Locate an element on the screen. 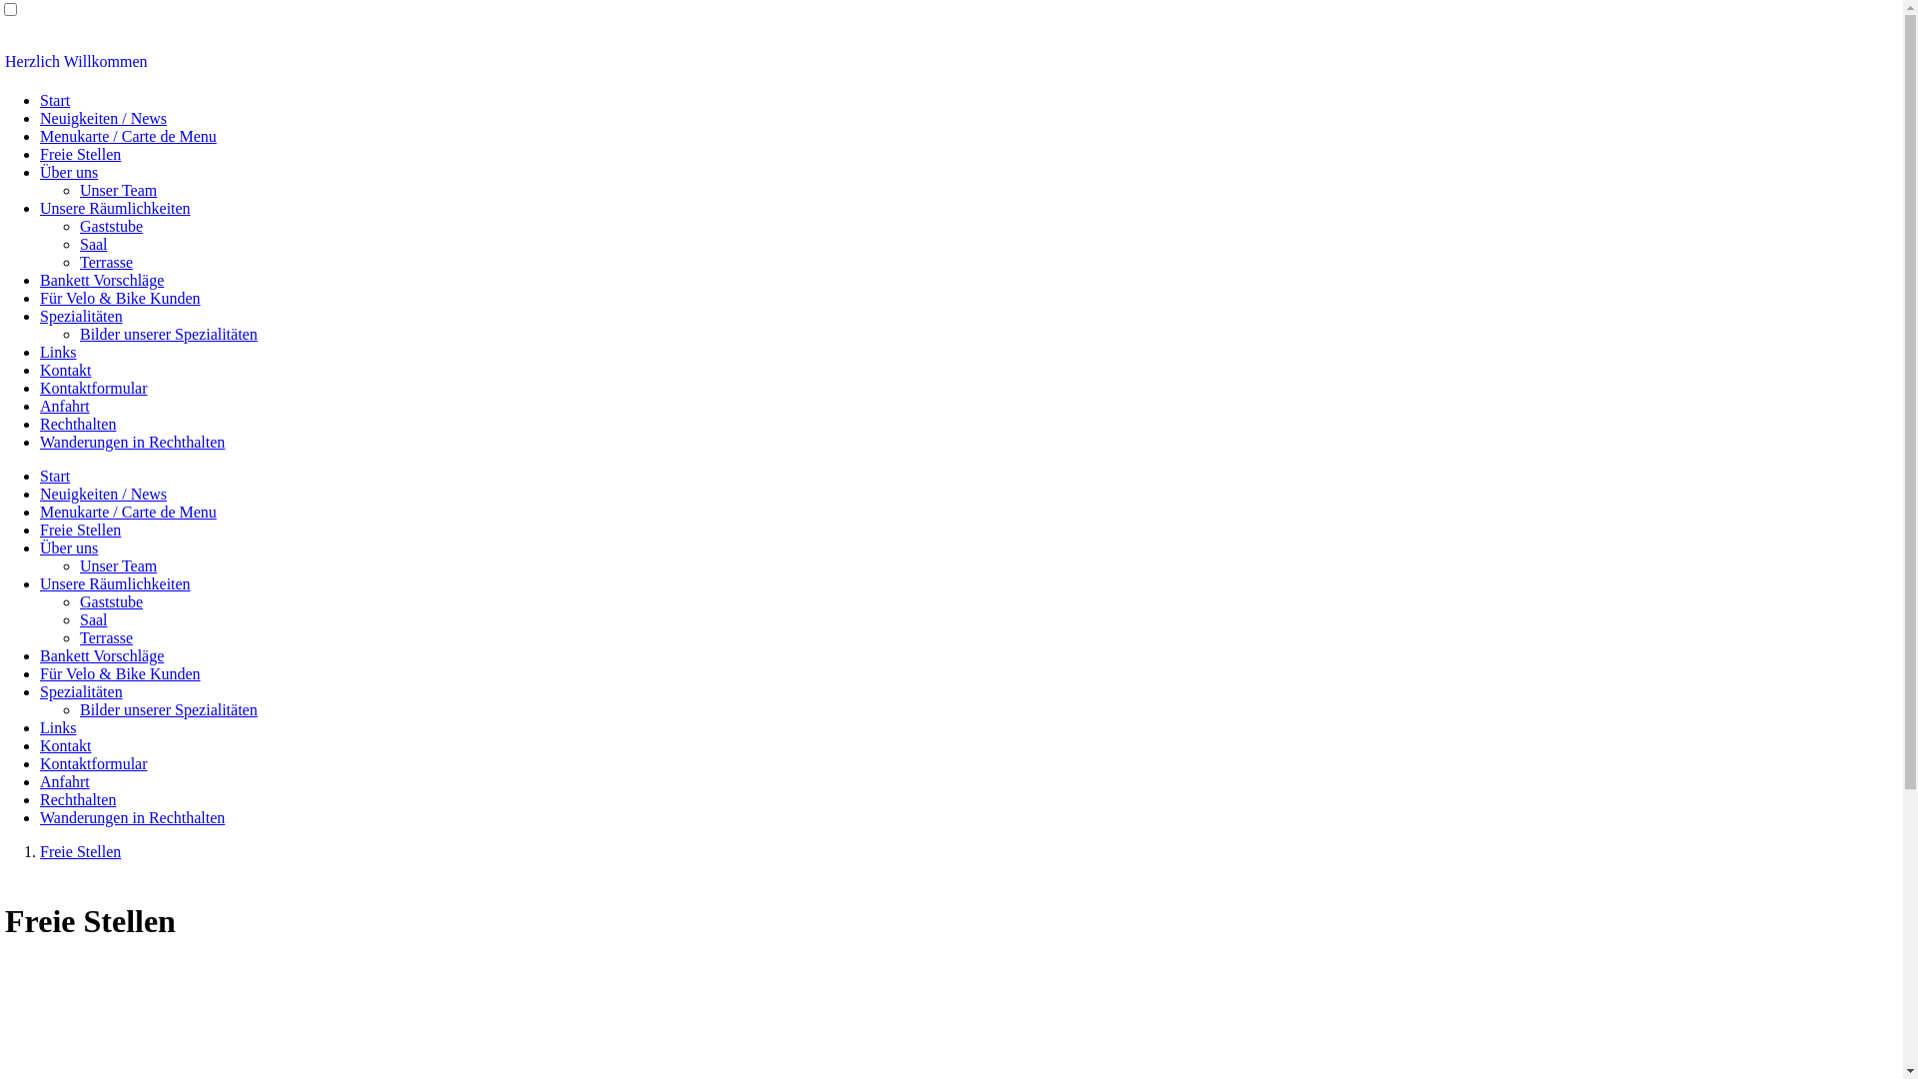 This screenshot has width=1918, height=1079. Kontaktformular is located at coordinates (94, 388).